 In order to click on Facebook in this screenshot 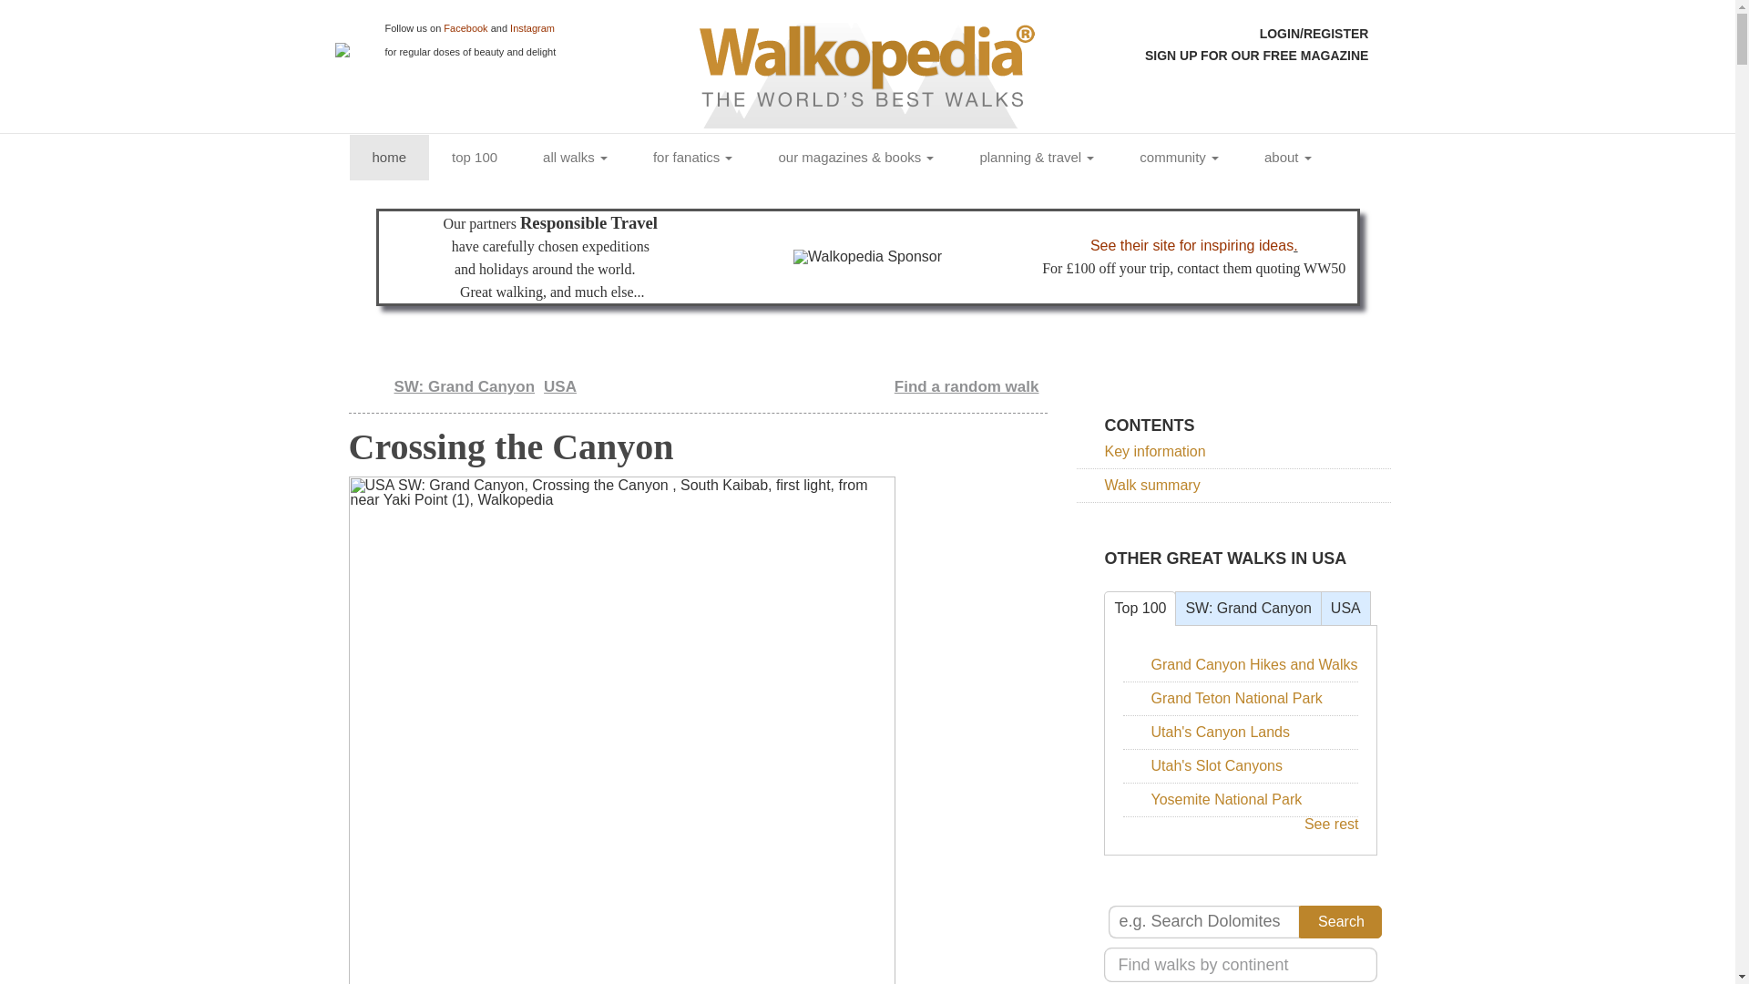, I will do `click(465, 27)`.